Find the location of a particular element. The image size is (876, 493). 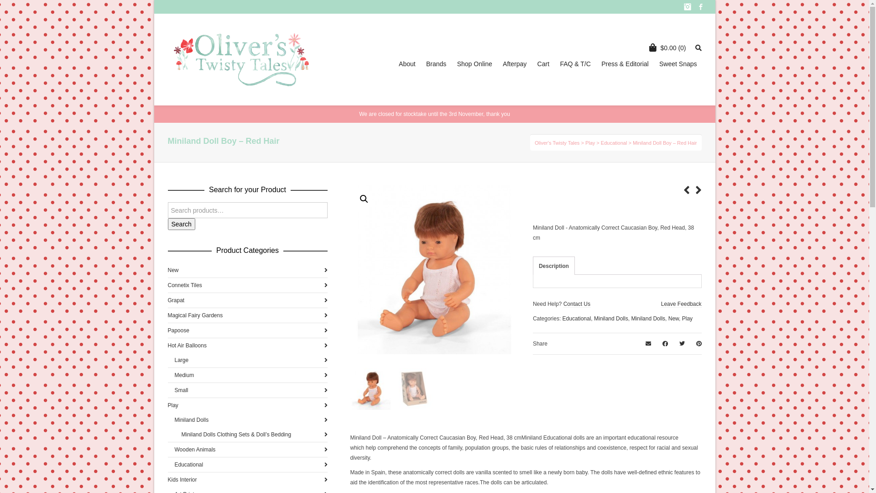

Facebook is located at coordinates (701, 7).